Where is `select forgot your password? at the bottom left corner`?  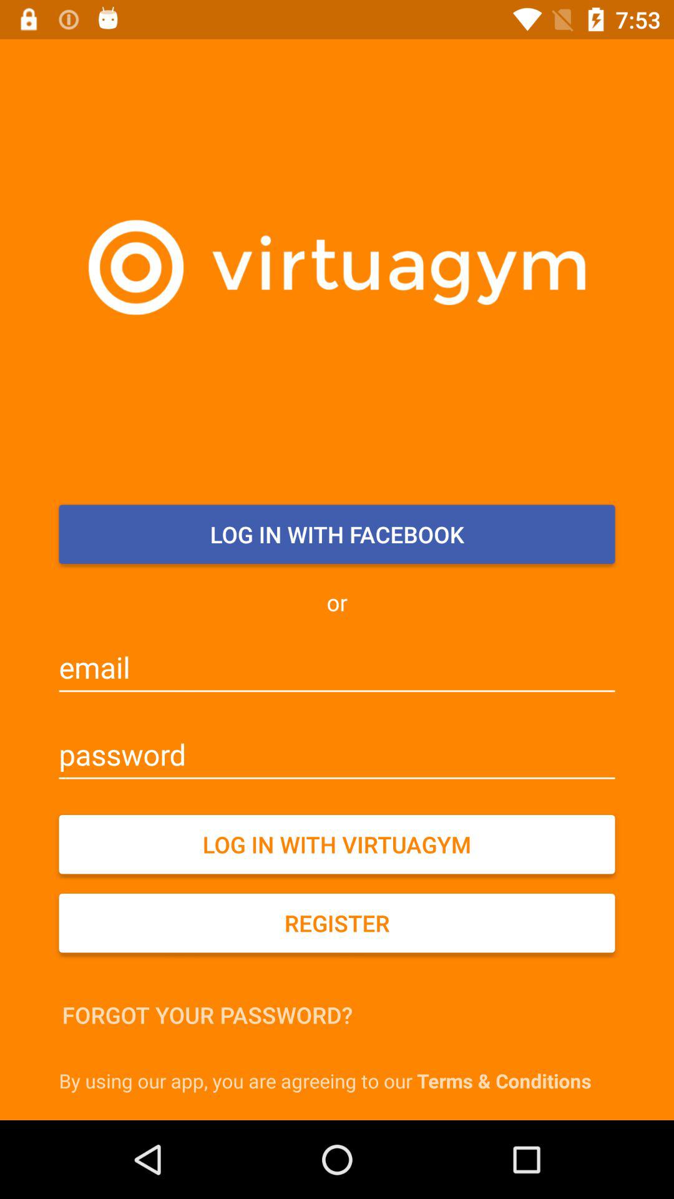
select forgot your password? at the bottom left corner is located at coordinates (207, 1015).